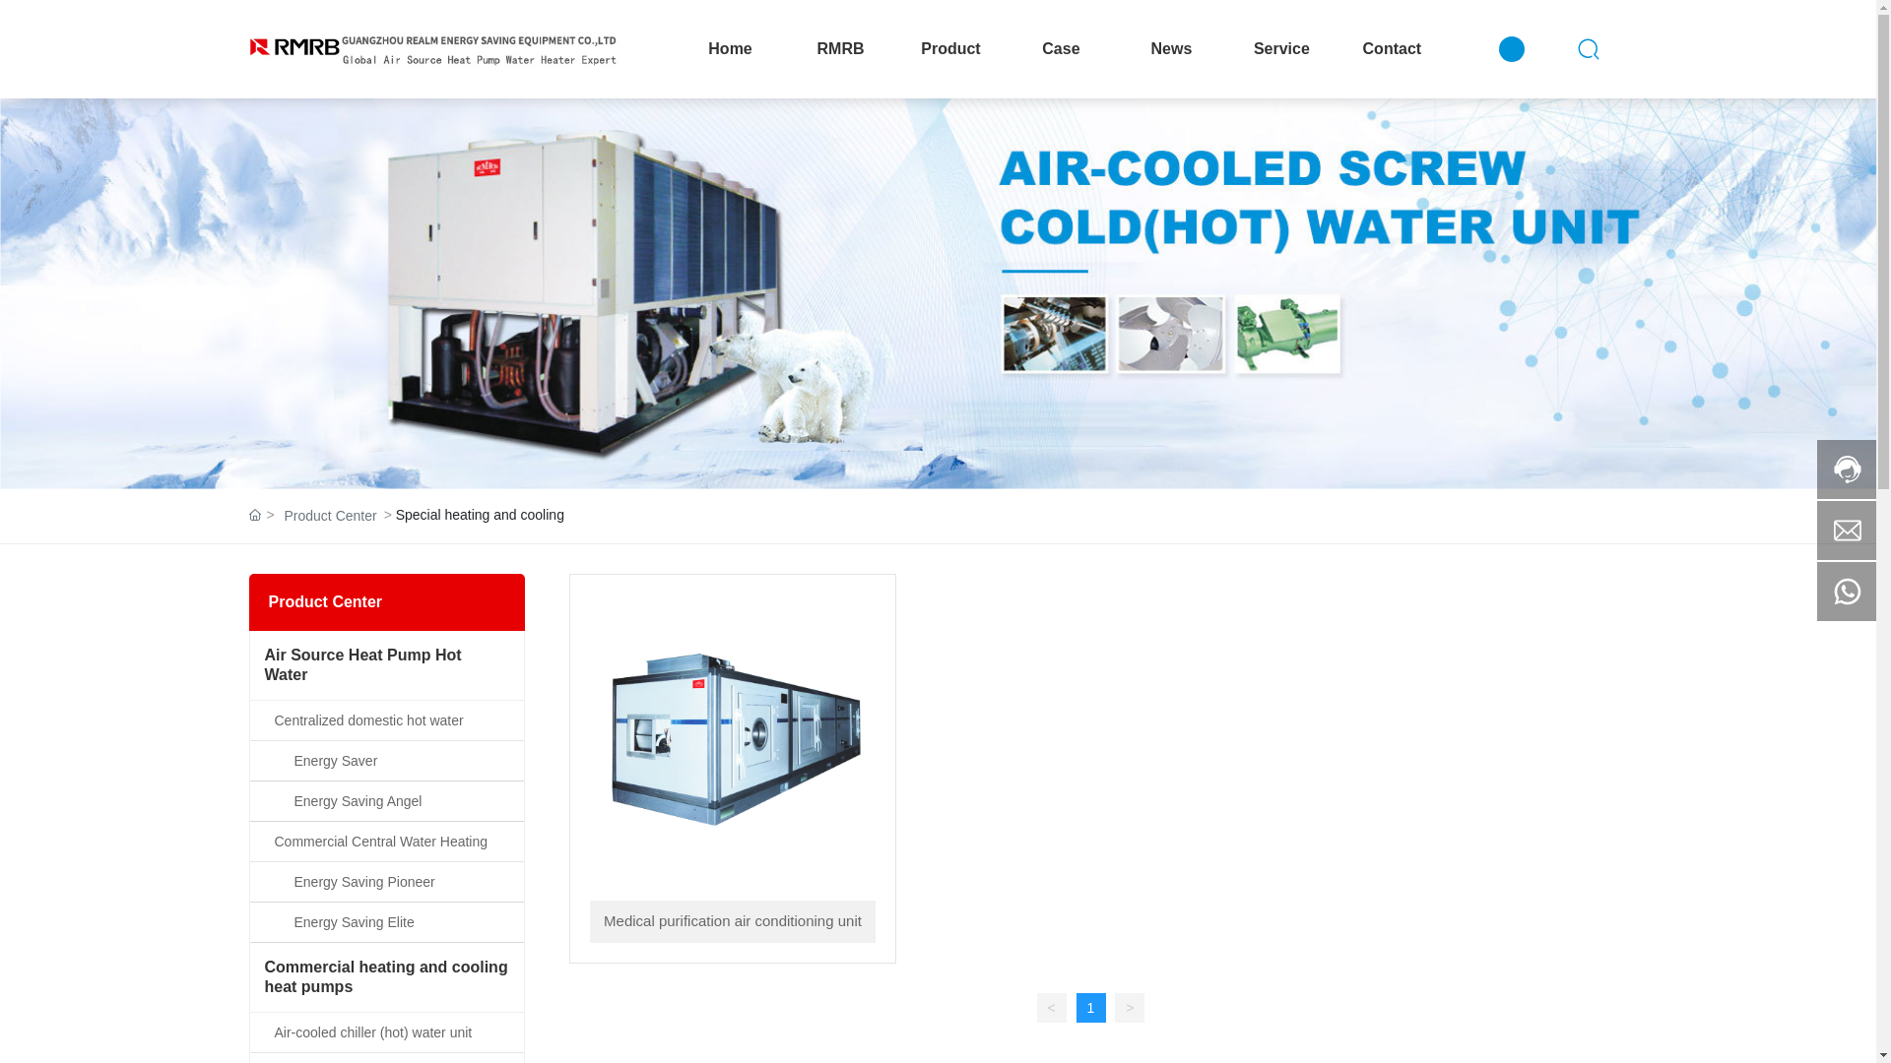 The height and width of the screenshot is (1063, 1891). Describe the element at coordinates (731, 49) in the screenshot. I see `Home` at that location.